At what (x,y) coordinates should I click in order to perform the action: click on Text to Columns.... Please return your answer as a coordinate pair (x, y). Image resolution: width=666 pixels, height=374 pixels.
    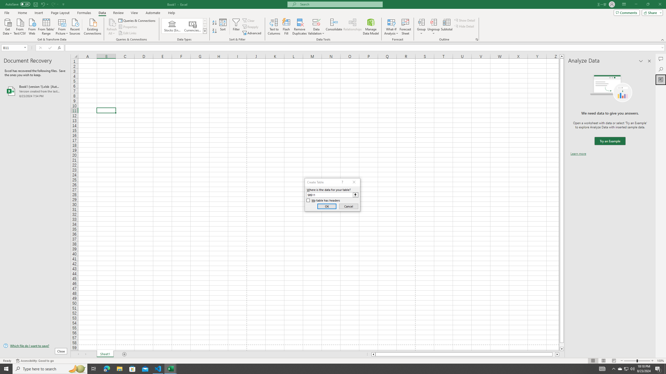
    Looking at the image, I should click on (274, 27).